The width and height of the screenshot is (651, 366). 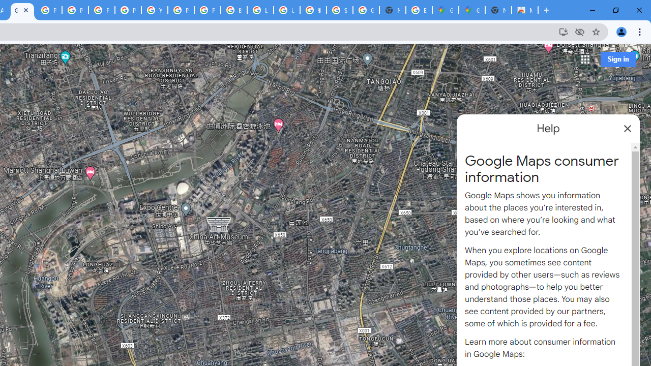 What do you see at coordinates (446, 10) in the screenshot?
I see `Google Maps` at bounding box center [446, 10].